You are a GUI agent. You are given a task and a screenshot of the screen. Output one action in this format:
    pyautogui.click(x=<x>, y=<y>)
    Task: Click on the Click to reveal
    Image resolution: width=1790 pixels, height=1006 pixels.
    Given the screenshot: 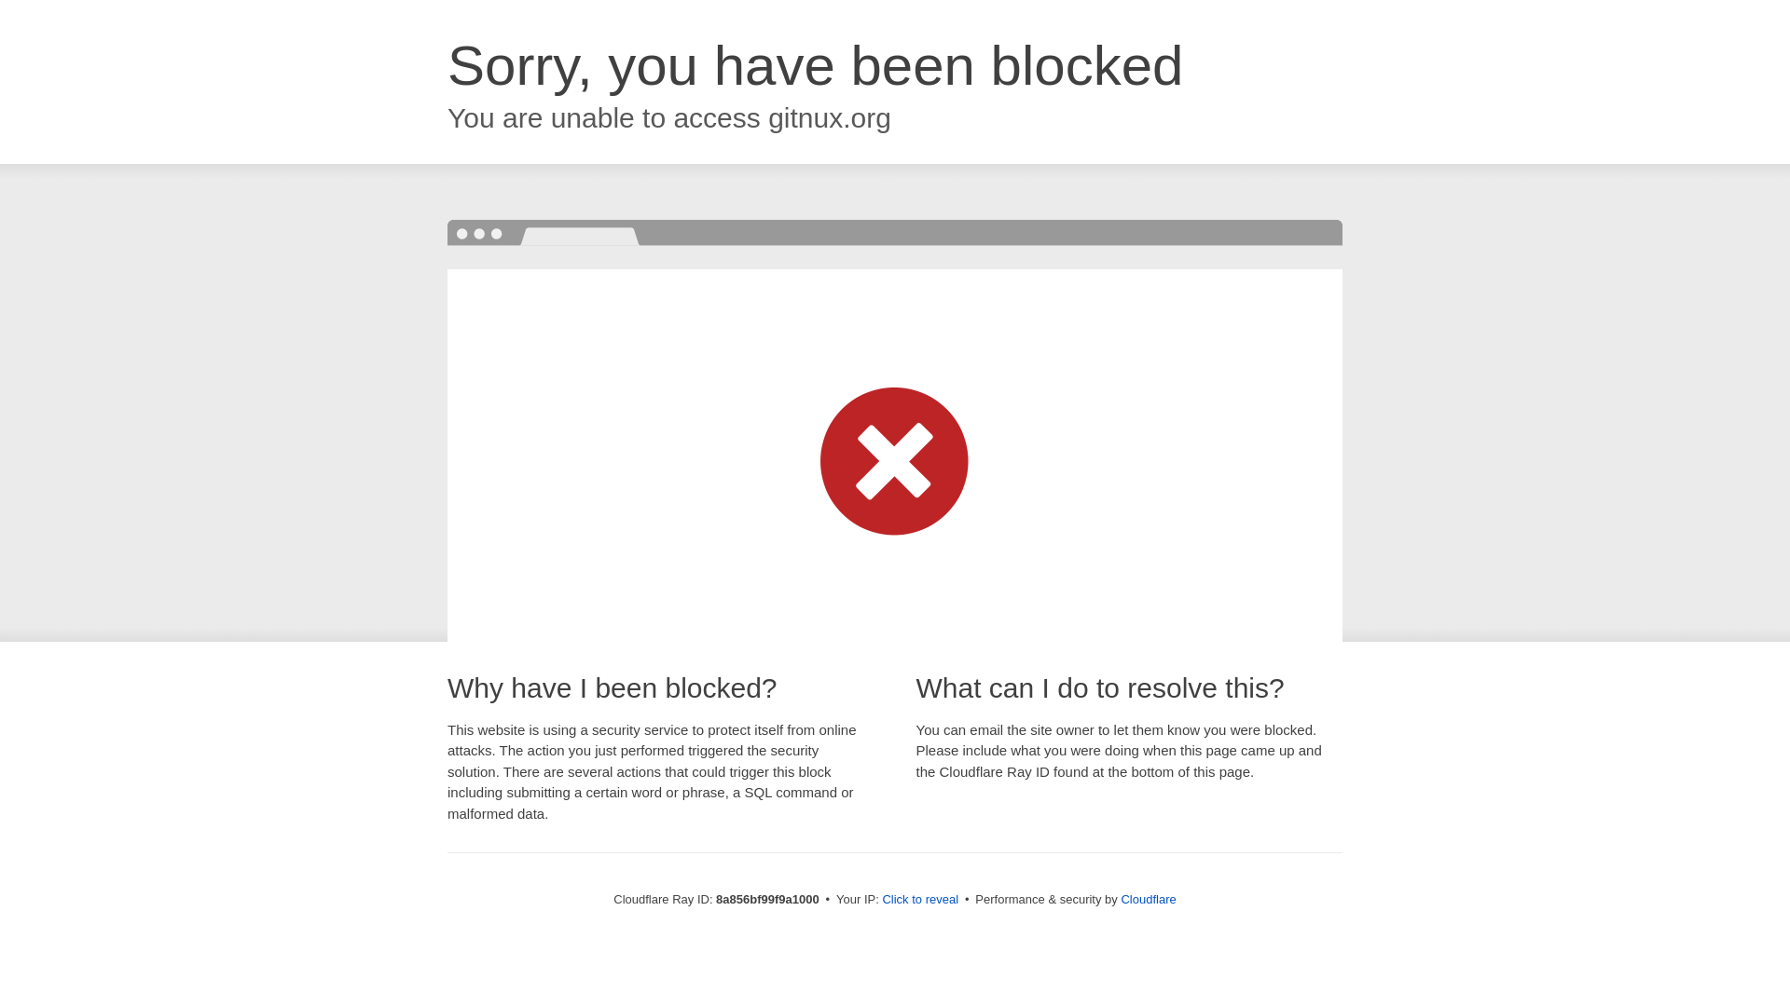 What is the action you would take?
    pyautogui.click(x=919, y=900)
    